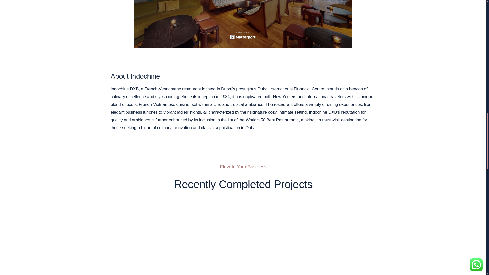  Describe the element at coordinates (153, 241) in the screenshot. I see `RAK College of Dental Sciences 2` at that location.